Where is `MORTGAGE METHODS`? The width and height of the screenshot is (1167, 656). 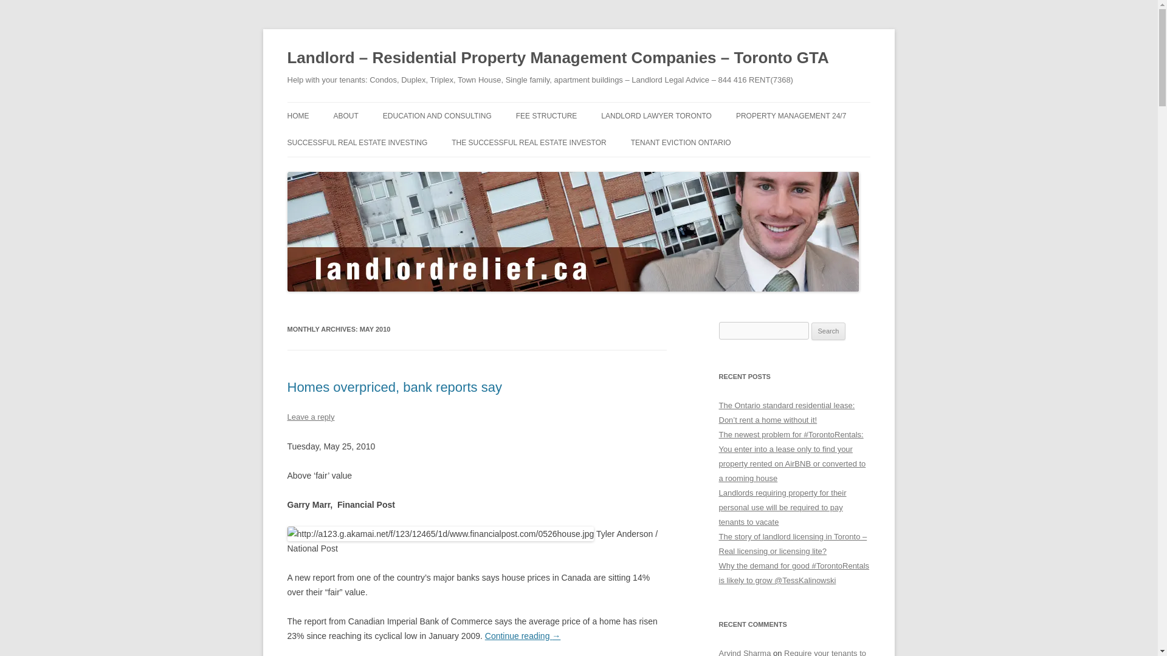
MORTGAGE METHODS is located at coordinates (348, 169).